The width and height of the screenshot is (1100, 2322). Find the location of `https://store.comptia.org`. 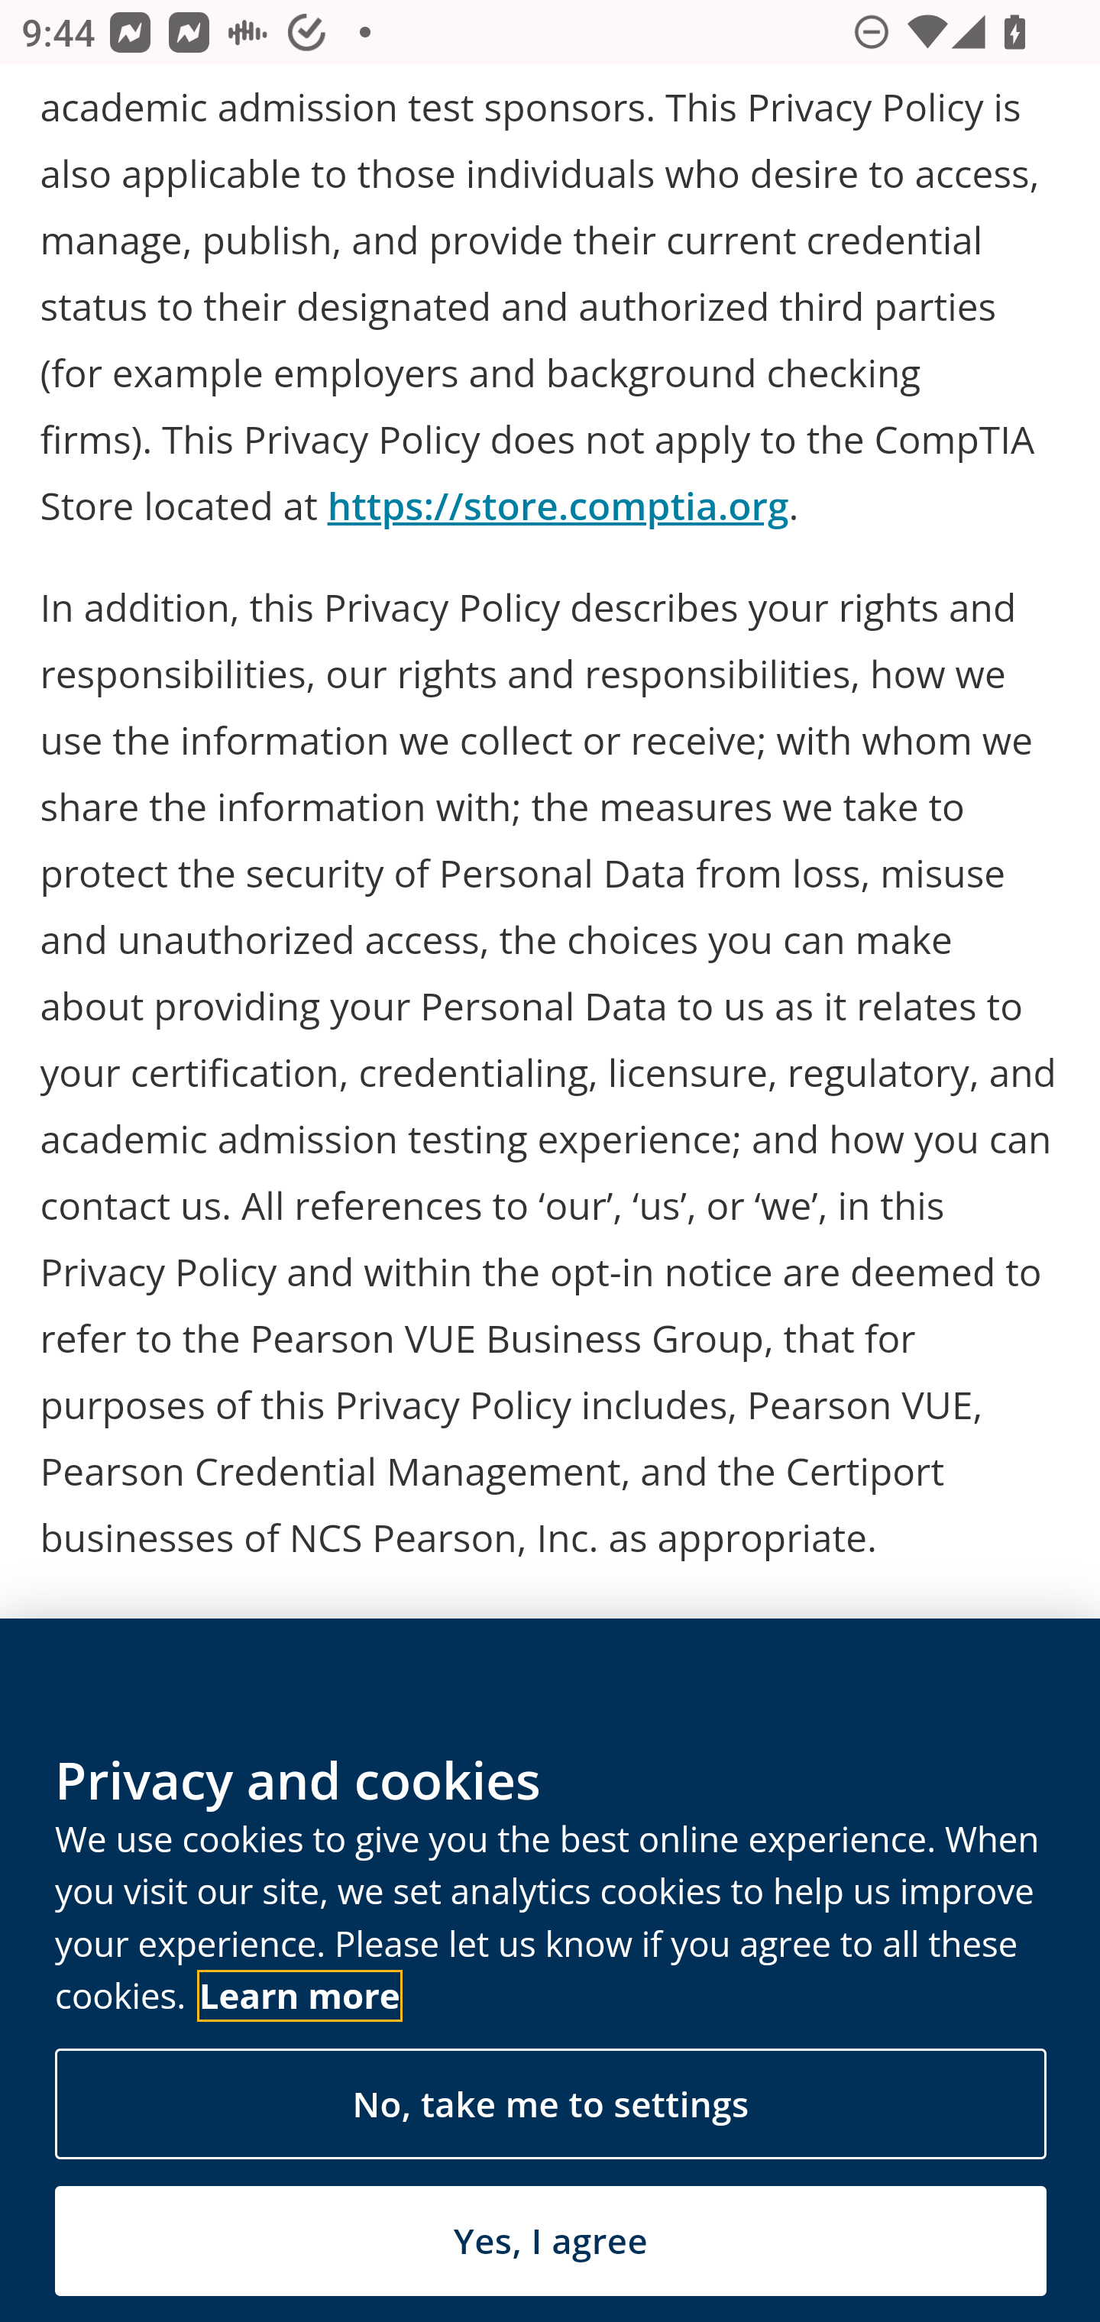

https://store.comptia.org is located at coordinates (558, 509).